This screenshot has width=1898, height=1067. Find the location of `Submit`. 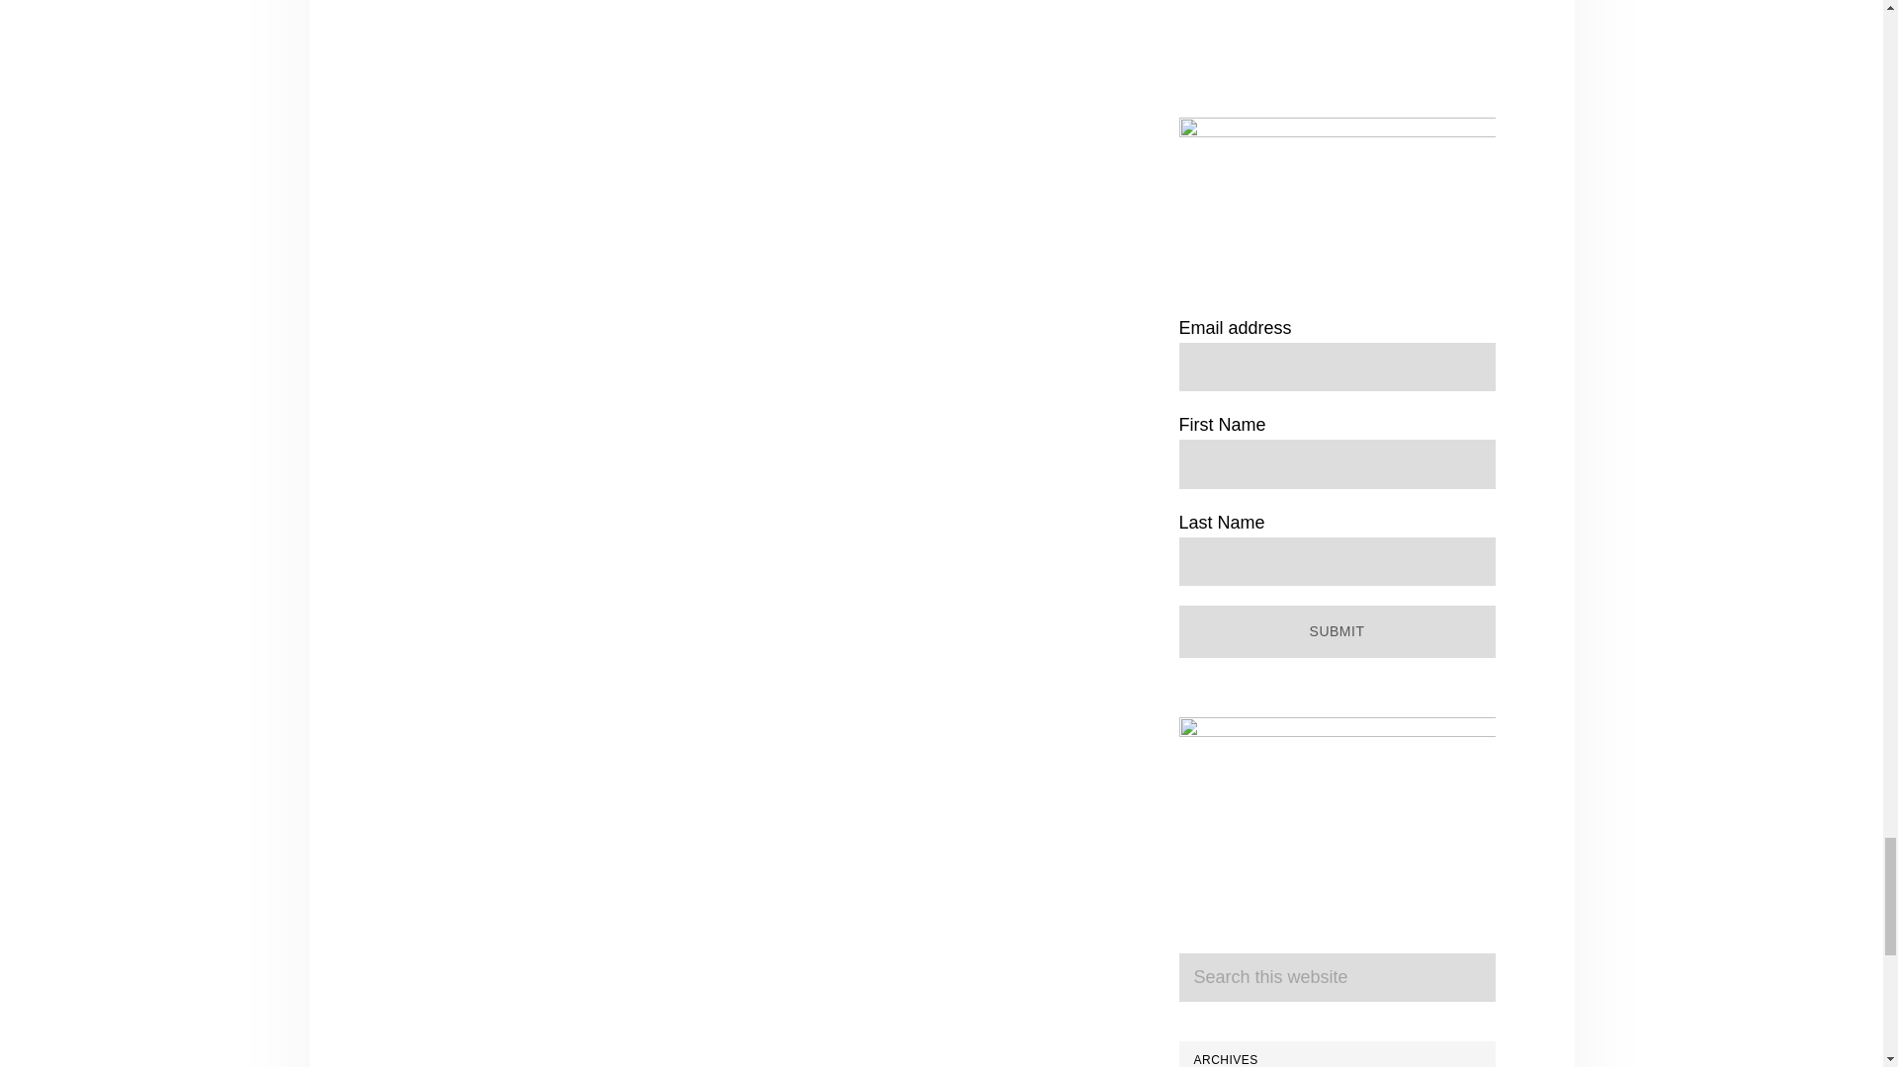

Submit is located at coordinates (1337, 632).